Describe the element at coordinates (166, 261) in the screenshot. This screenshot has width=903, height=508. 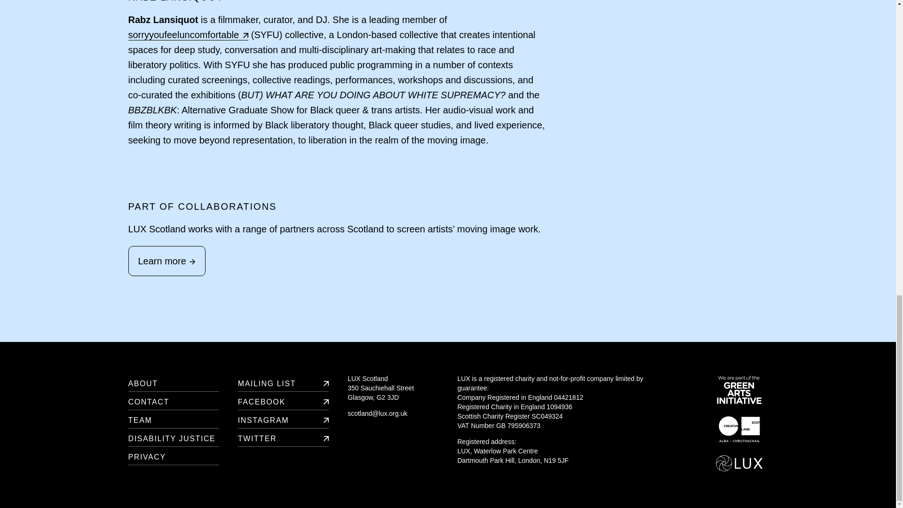
I see `Learn more` at that location.